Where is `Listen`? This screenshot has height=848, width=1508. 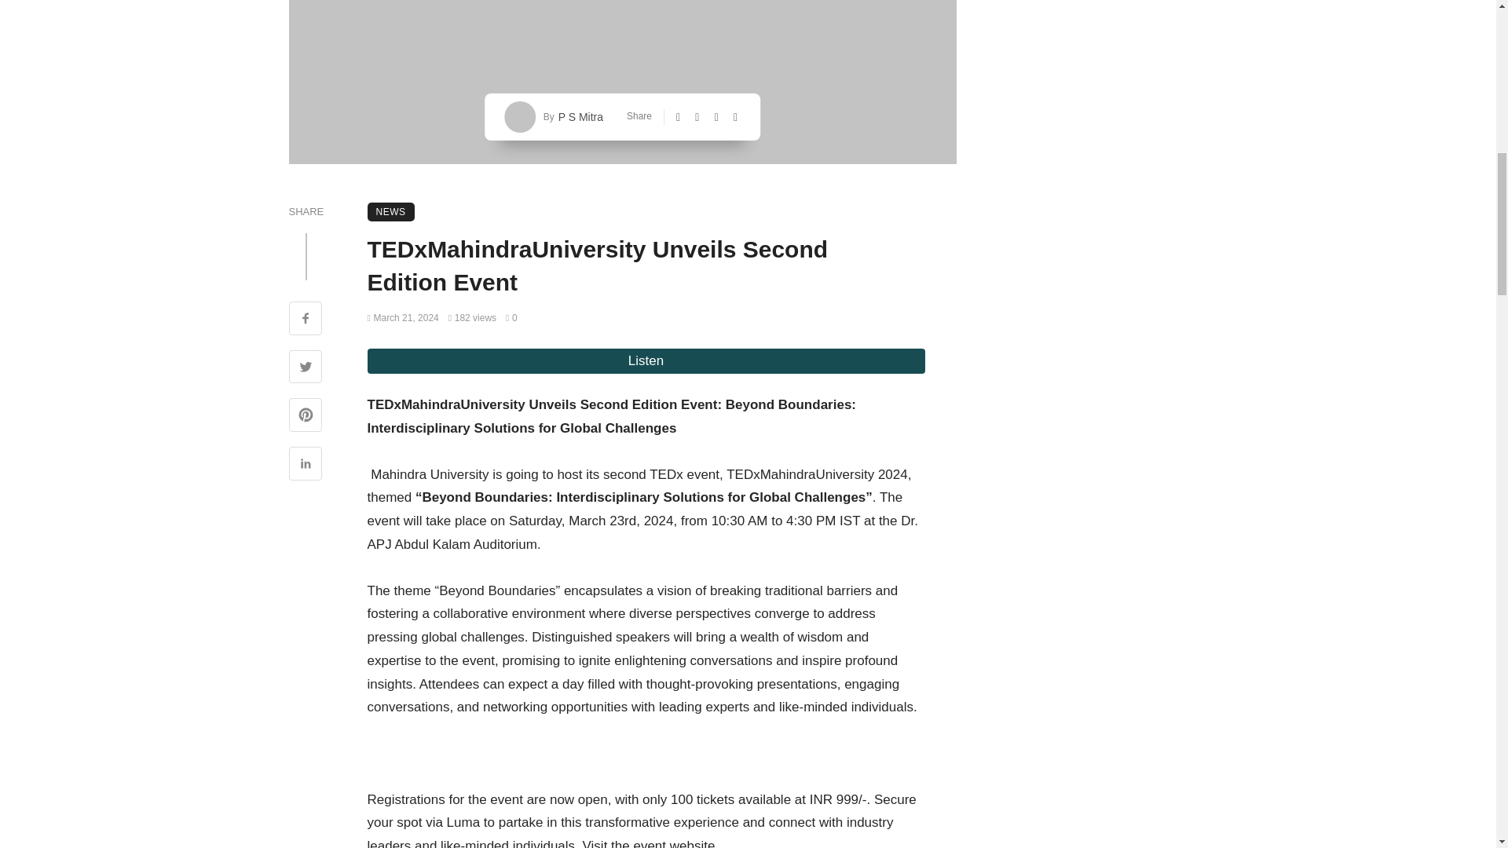
Listen is located at coordinates (646, 361).